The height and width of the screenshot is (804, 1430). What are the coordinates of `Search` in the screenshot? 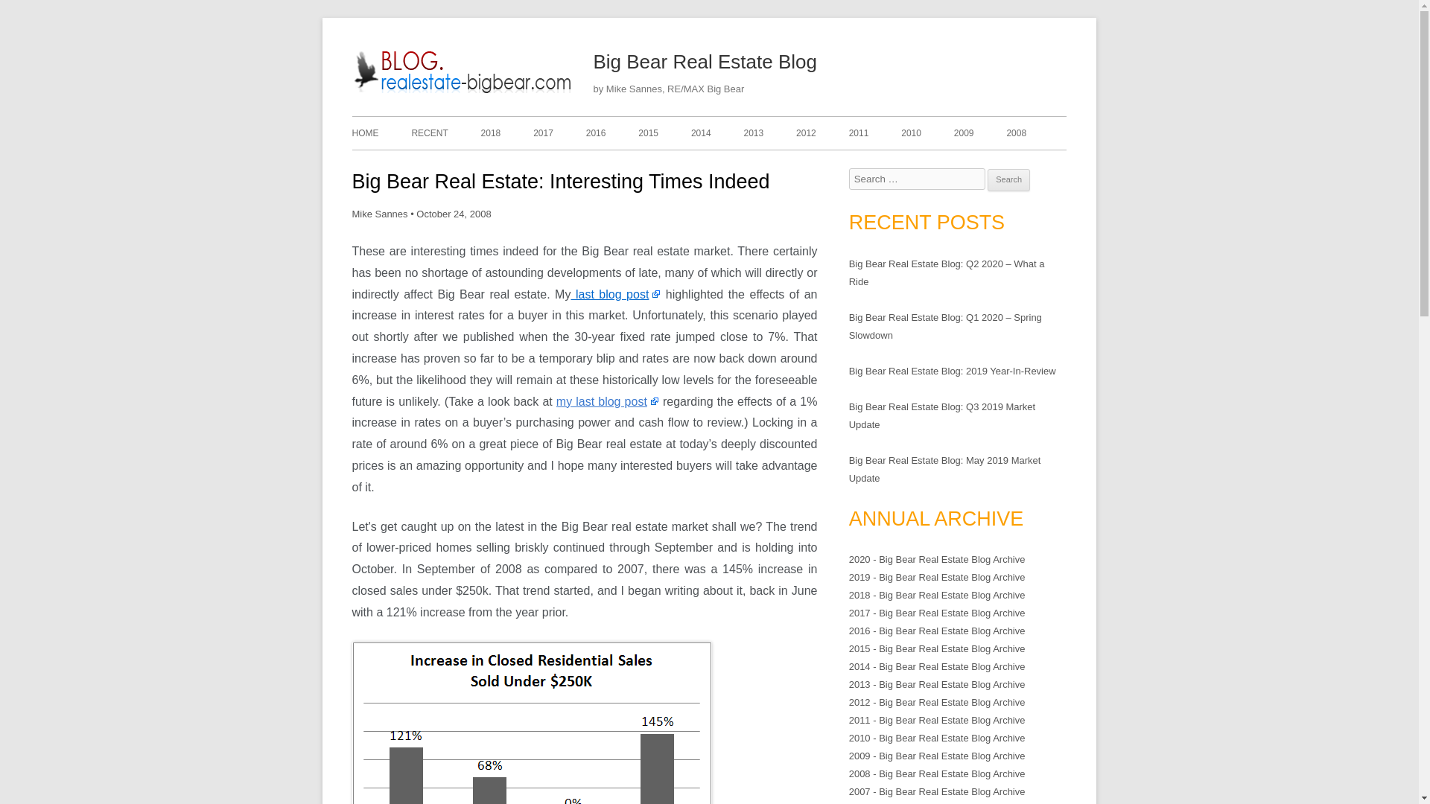 It's located at (1008, 180).